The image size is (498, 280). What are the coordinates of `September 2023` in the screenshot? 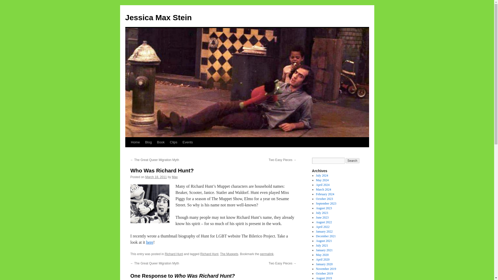 It's located at (326, 203).